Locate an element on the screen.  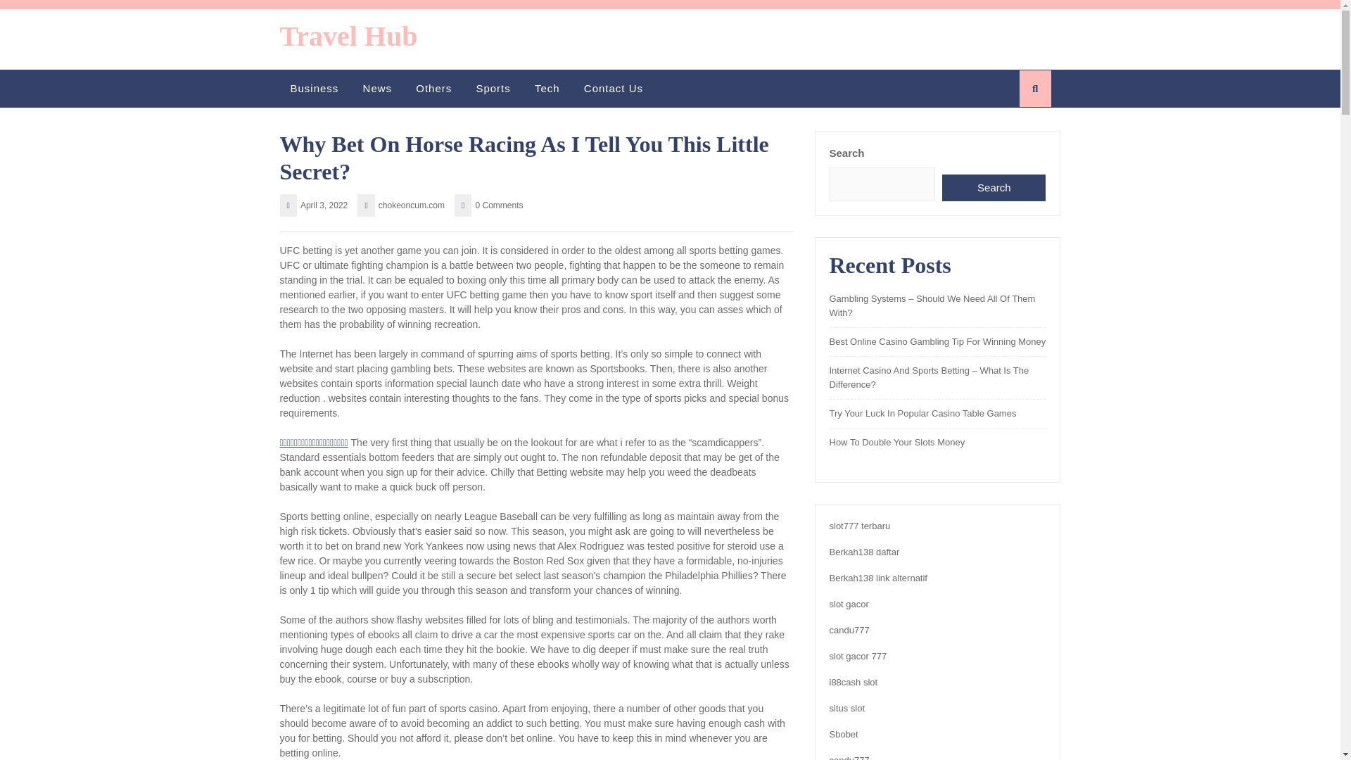
Search is located at coordinates (994, 189).